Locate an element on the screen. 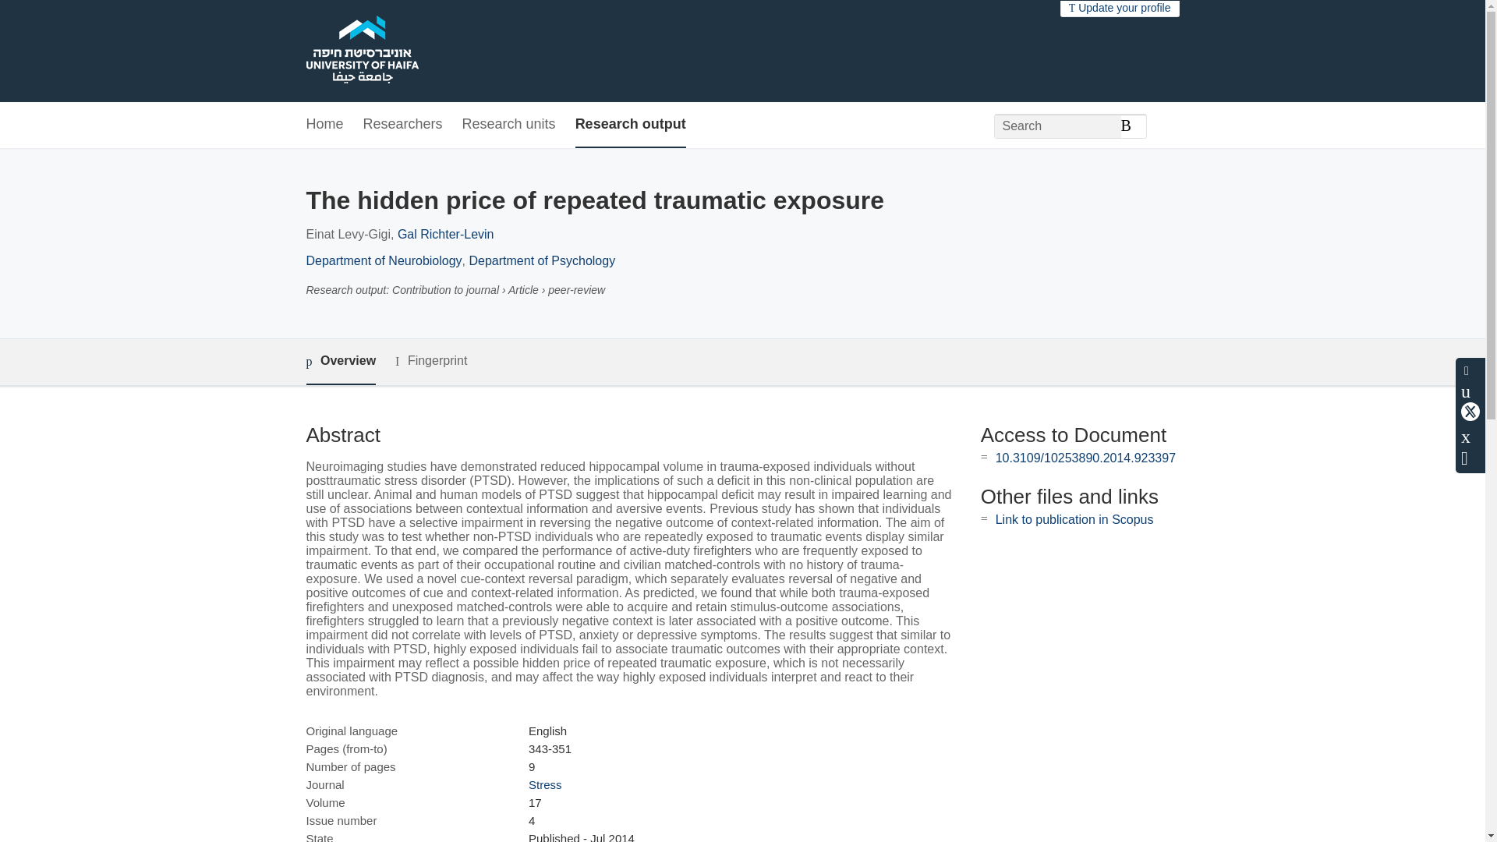 This screenshot has width=1497, height=842. Department of Psychology is located at coordinates (543, 260).